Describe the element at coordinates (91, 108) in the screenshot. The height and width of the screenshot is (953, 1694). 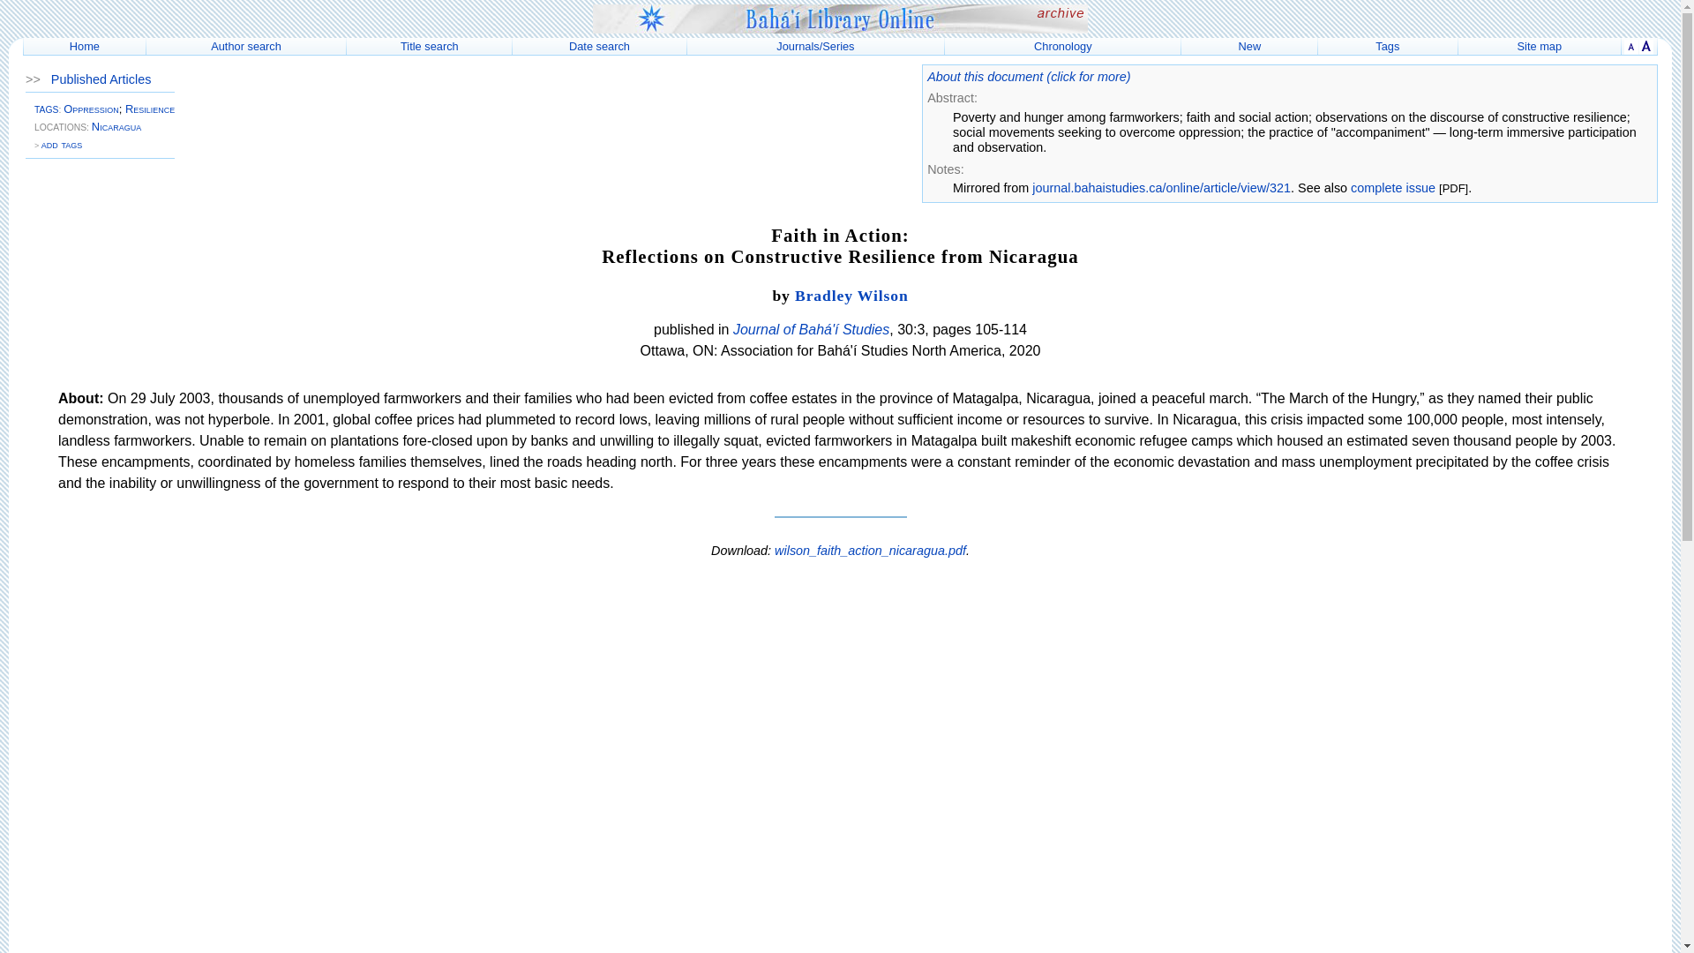
I see `Oppression` at that location.